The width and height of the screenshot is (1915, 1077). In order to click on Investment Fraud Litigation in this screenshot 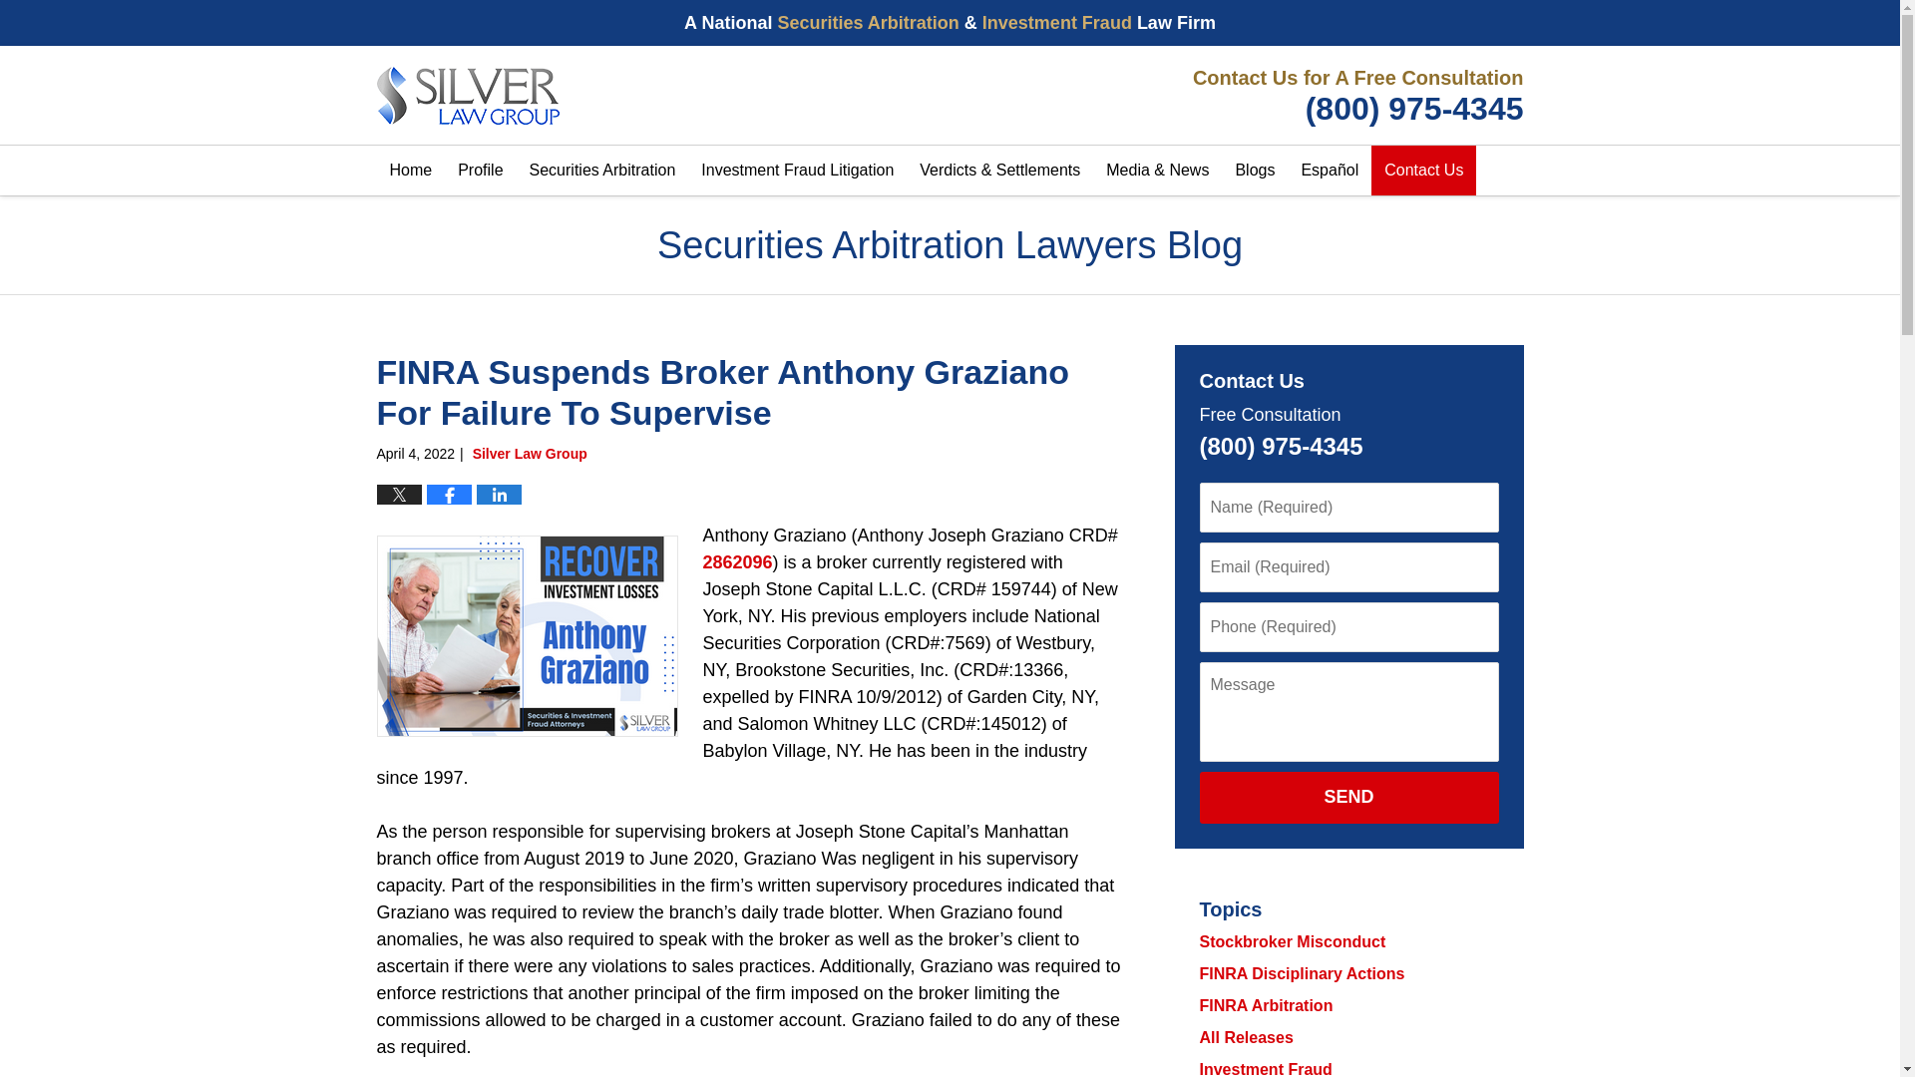, I will do `click(796, 170)`.